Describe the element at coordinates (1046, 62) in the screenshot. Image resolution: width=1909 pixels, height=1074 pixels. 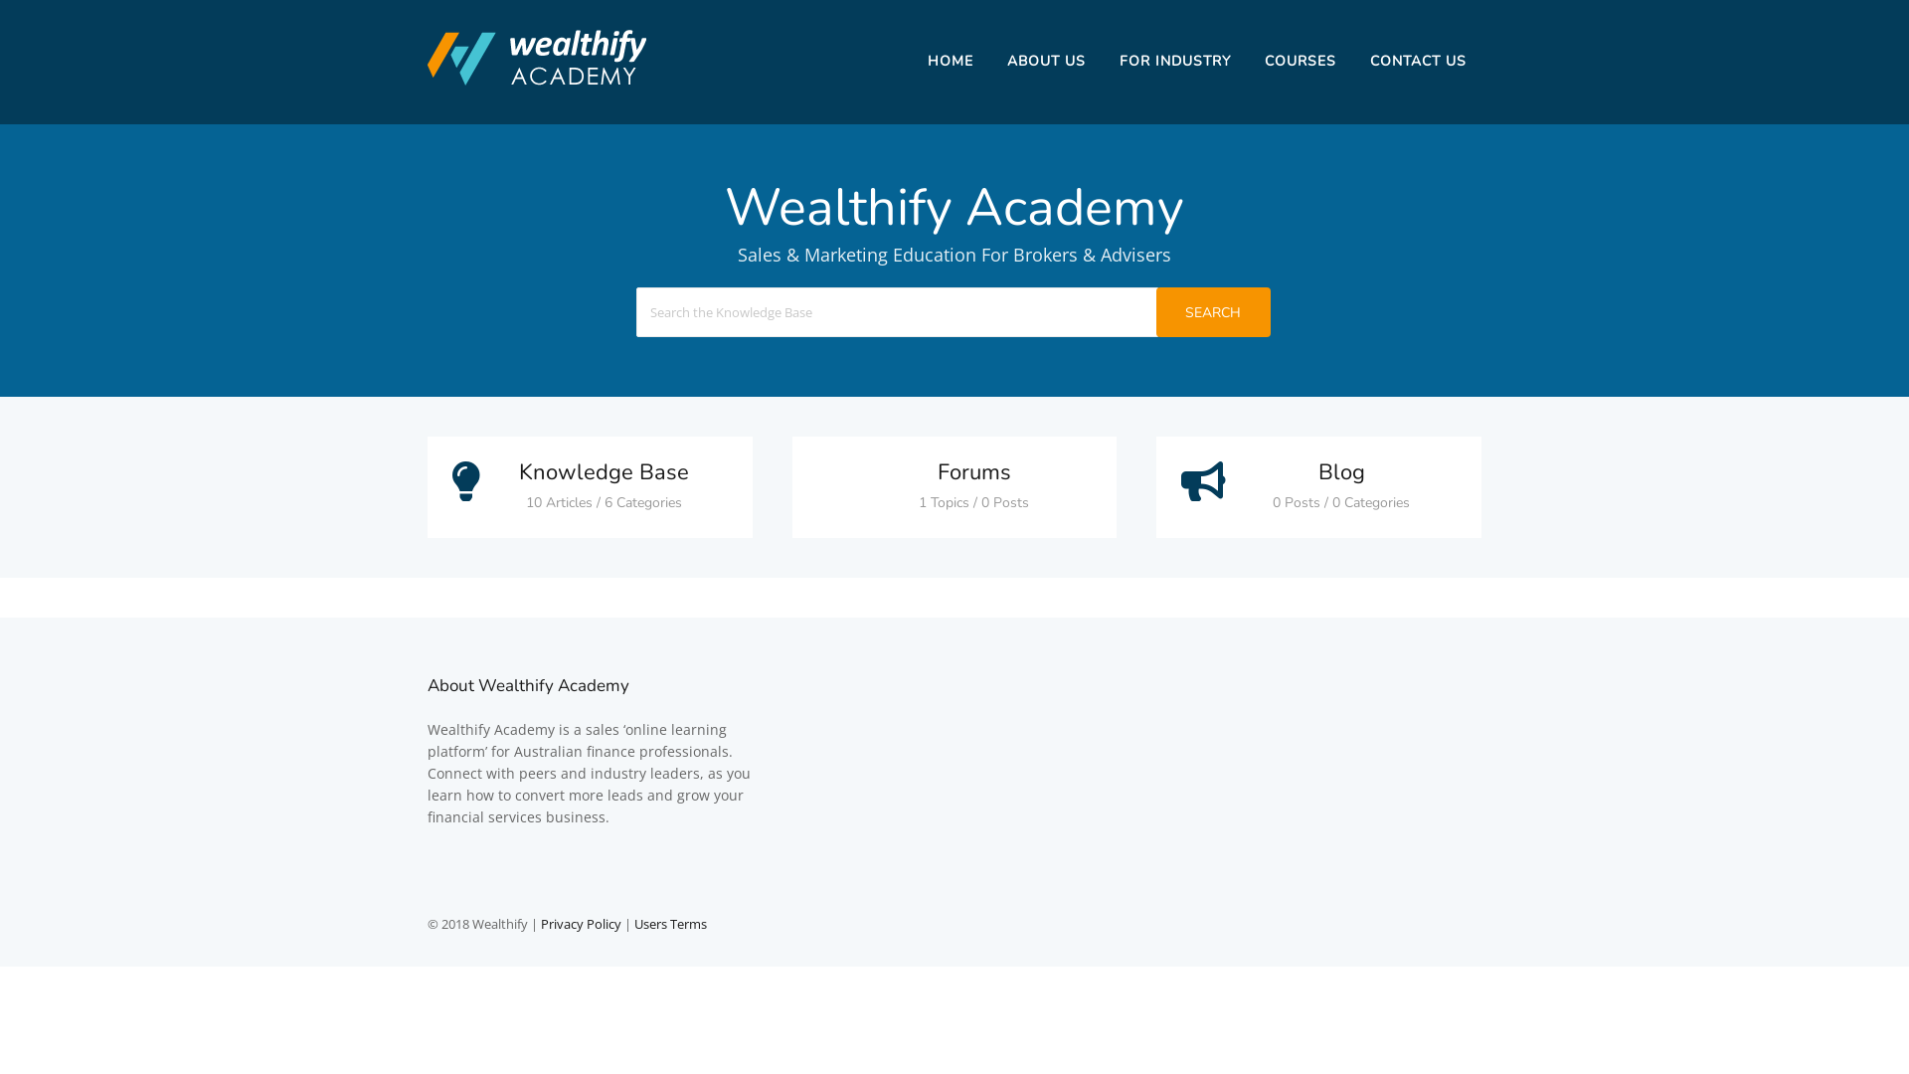
I see `ABOUT US` at that location.